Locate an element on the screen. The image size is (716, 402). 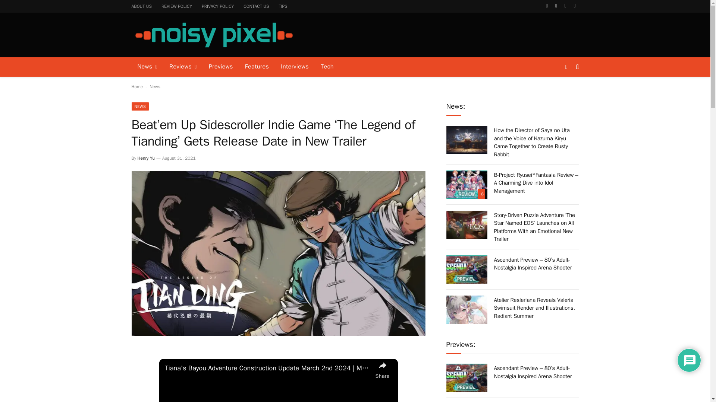
Switch to Dark Design - easier on eyes. is located at coordinates (566, 67).